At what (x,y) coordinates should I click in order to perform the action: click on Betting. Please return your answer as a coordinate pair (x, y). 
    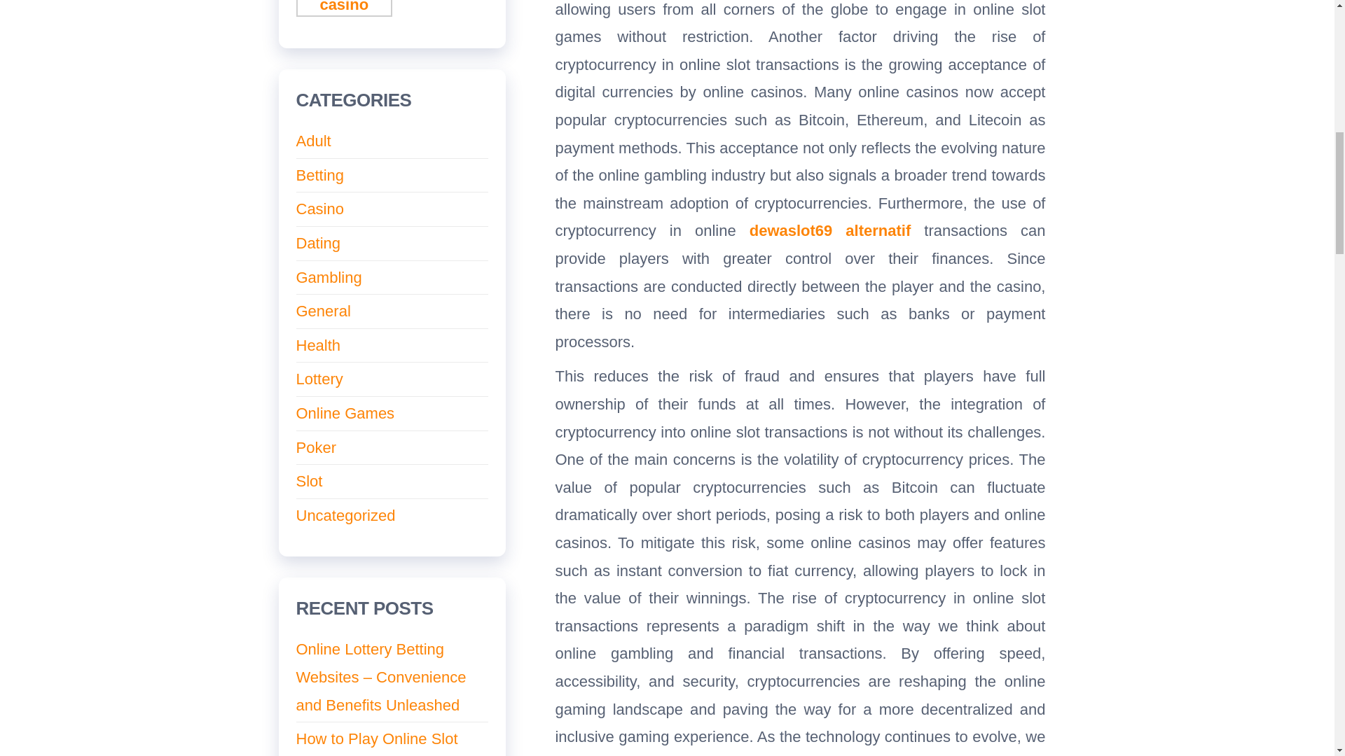
    Looking at the image, I should click on (319, 175).